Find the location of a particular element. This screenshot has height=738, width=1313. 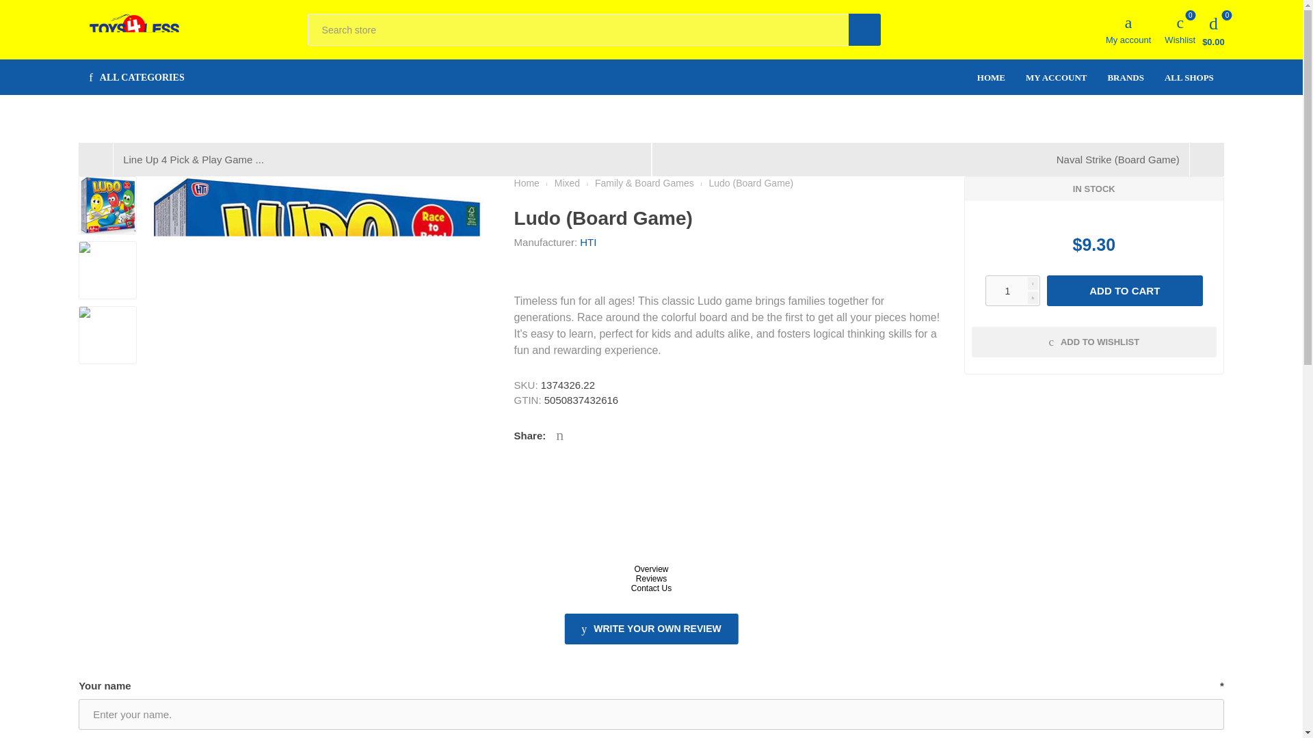

HOME is located at coordinates (1180, 29).